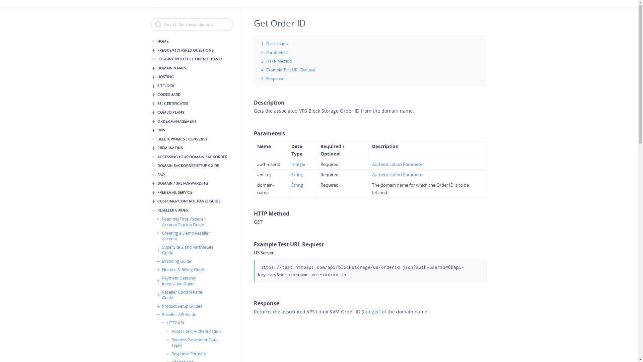  Describe the element at coordinates (192, 68) in the screenshot. I see `DOMAIN NAMES` at that location.